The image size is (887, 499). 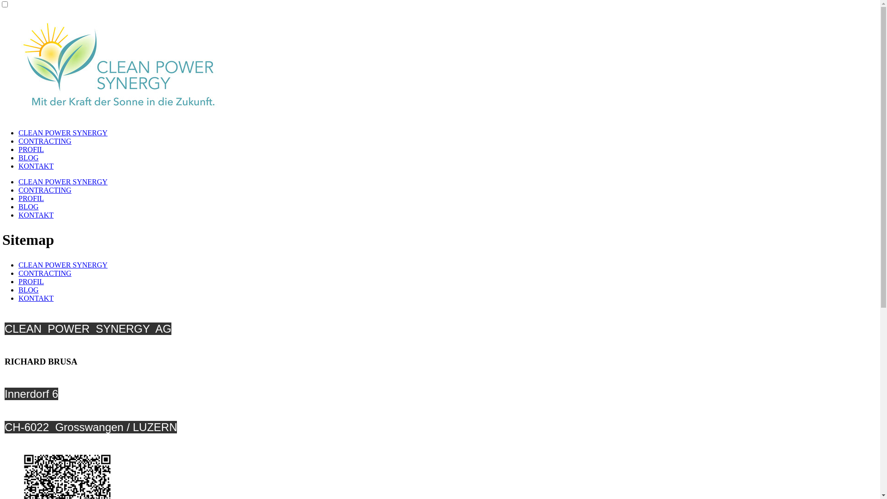 I want to click on KONTAKT, so click(x=36, y=215).